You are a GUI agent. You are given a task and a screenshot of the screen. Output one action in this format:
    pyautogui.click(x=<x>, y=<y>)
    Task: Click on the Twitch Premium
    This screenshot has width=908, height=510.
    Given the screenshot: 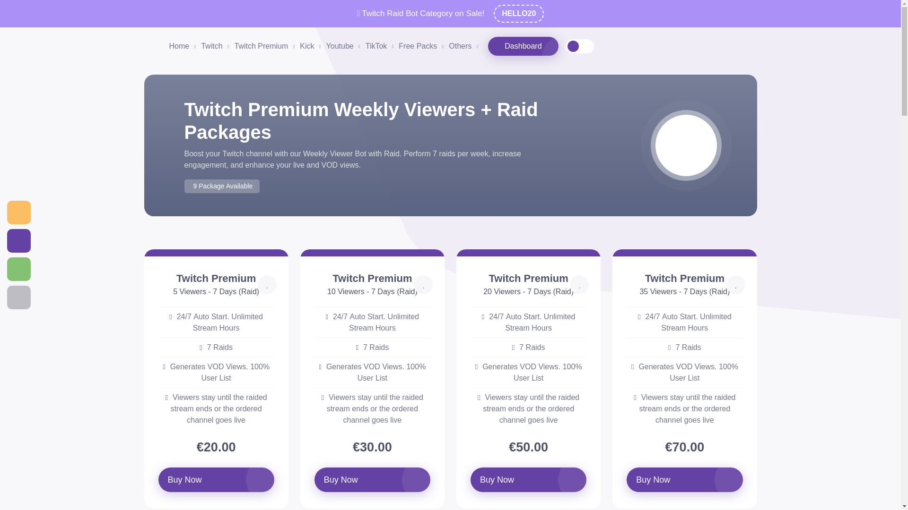 What is the action you would take?
    pyautogui.click(x=265, y=46)
    